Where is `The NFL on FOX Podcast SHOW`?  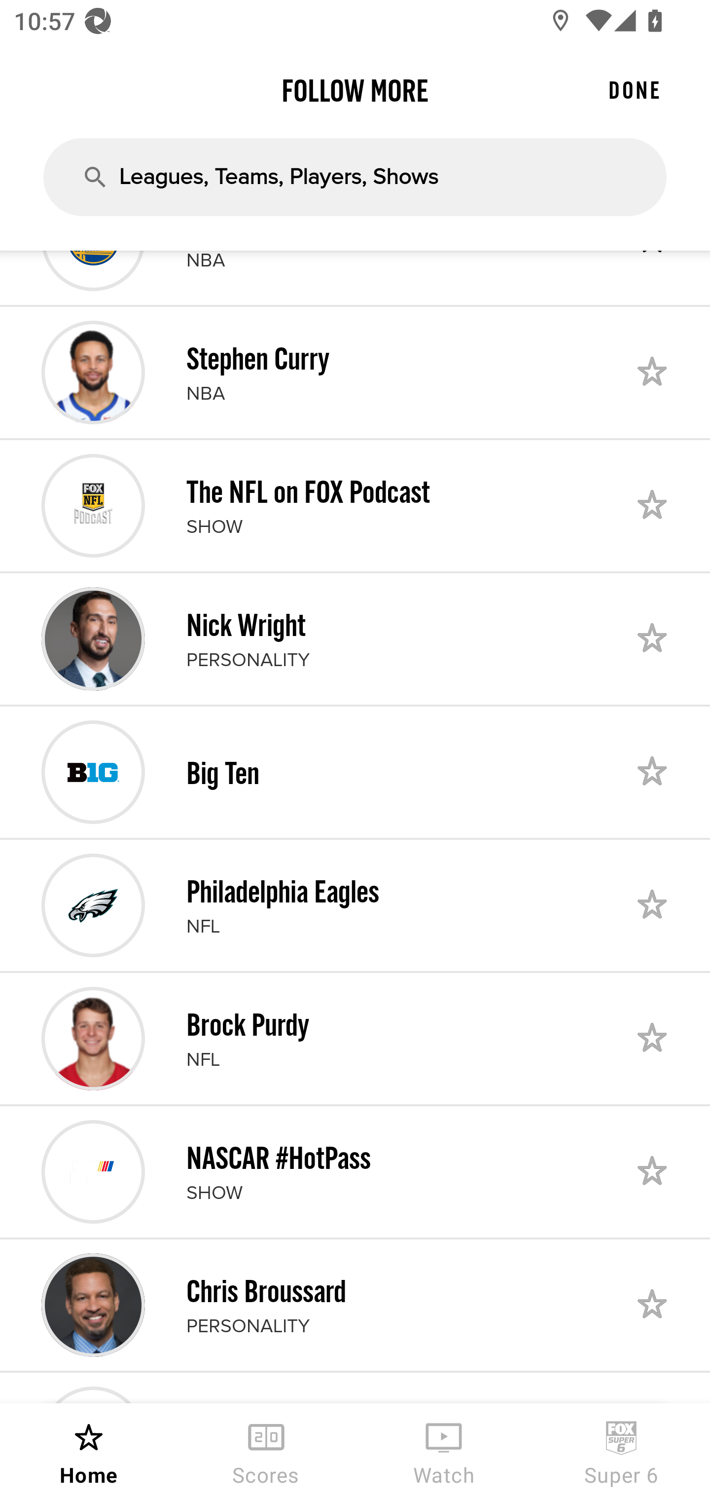
The NFL on FOX Podcast SHOW is located at coordinates (355, 505).